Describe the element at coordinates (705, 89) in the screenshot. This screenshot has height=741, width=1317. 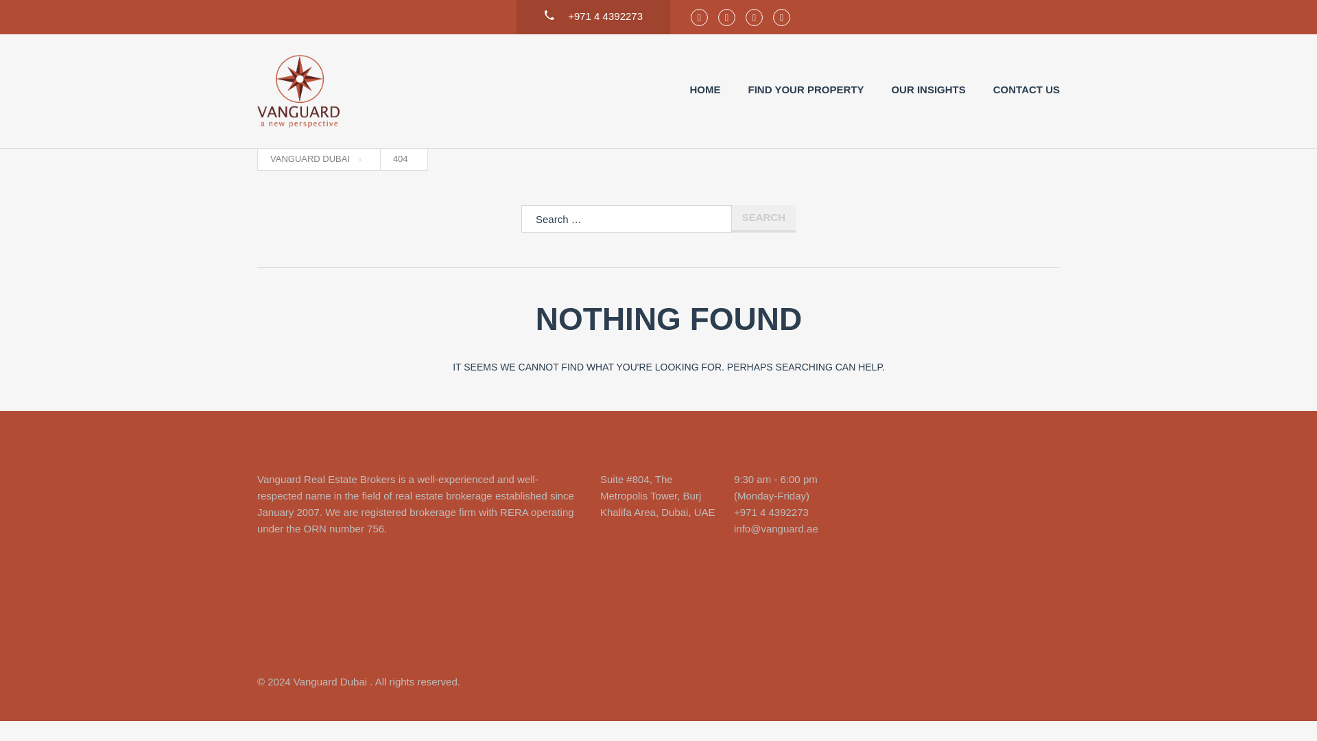
I see `HOME` at that location.